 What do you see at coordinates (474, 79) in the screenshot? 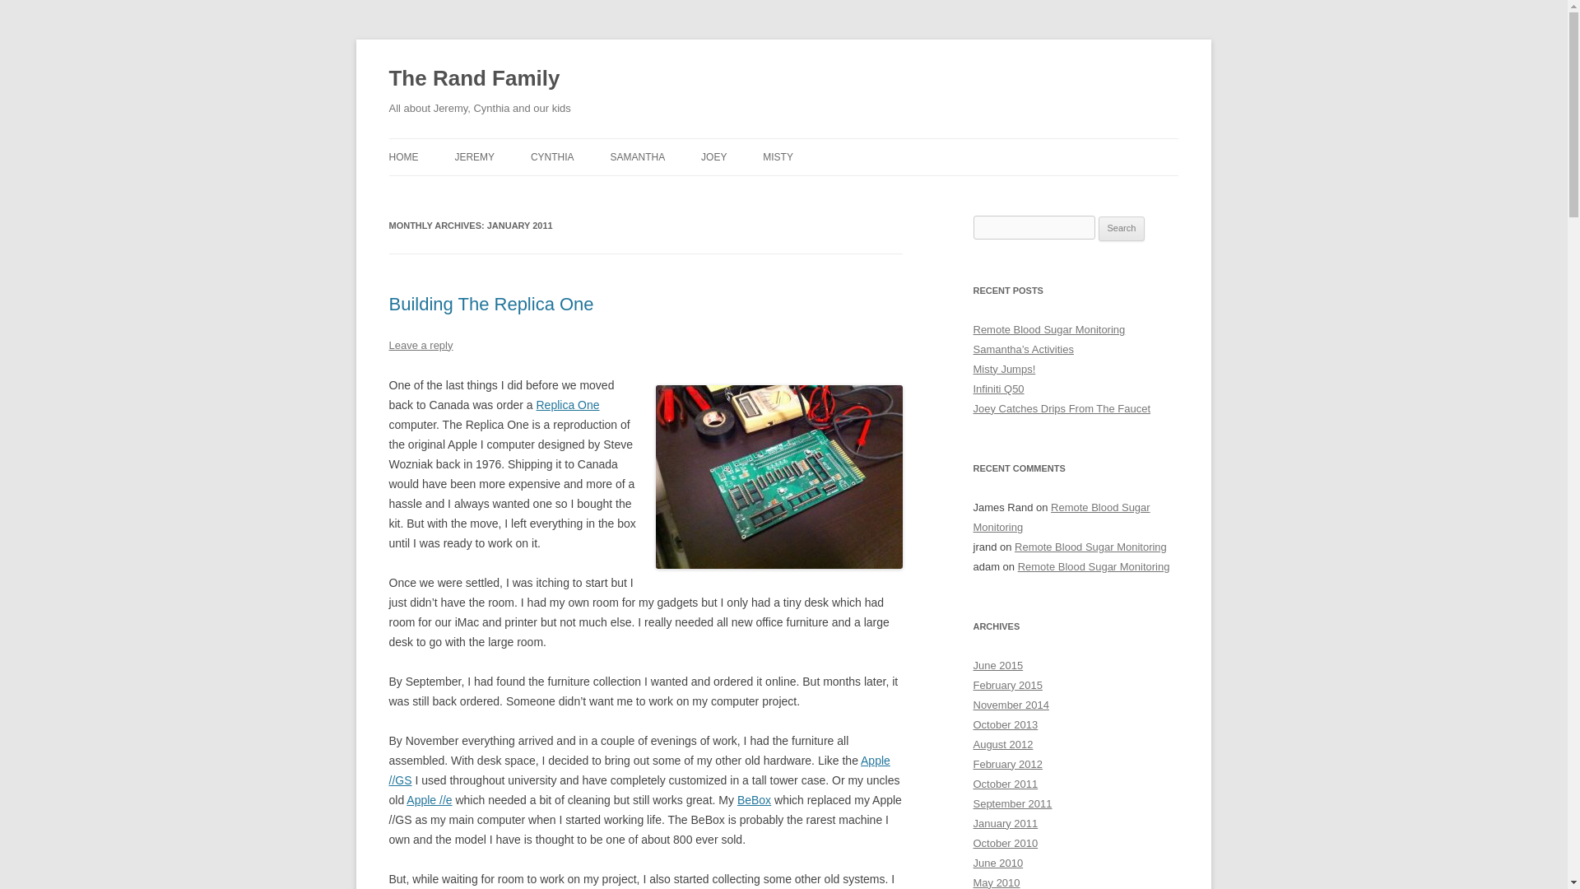
I see `The Rand Family` at bounding box center [474, 79].